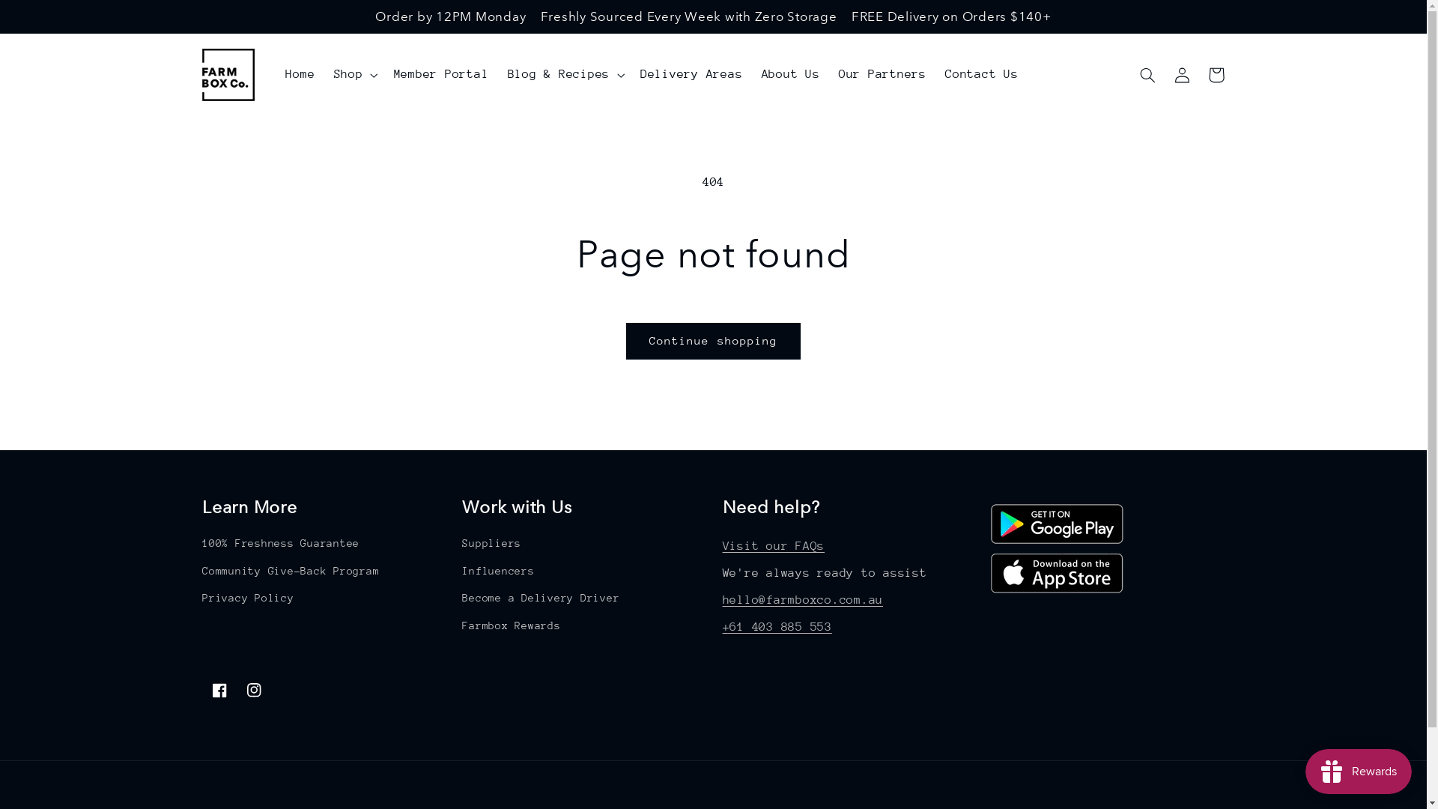  I want to click on Continue shopping, so click(714, 342).